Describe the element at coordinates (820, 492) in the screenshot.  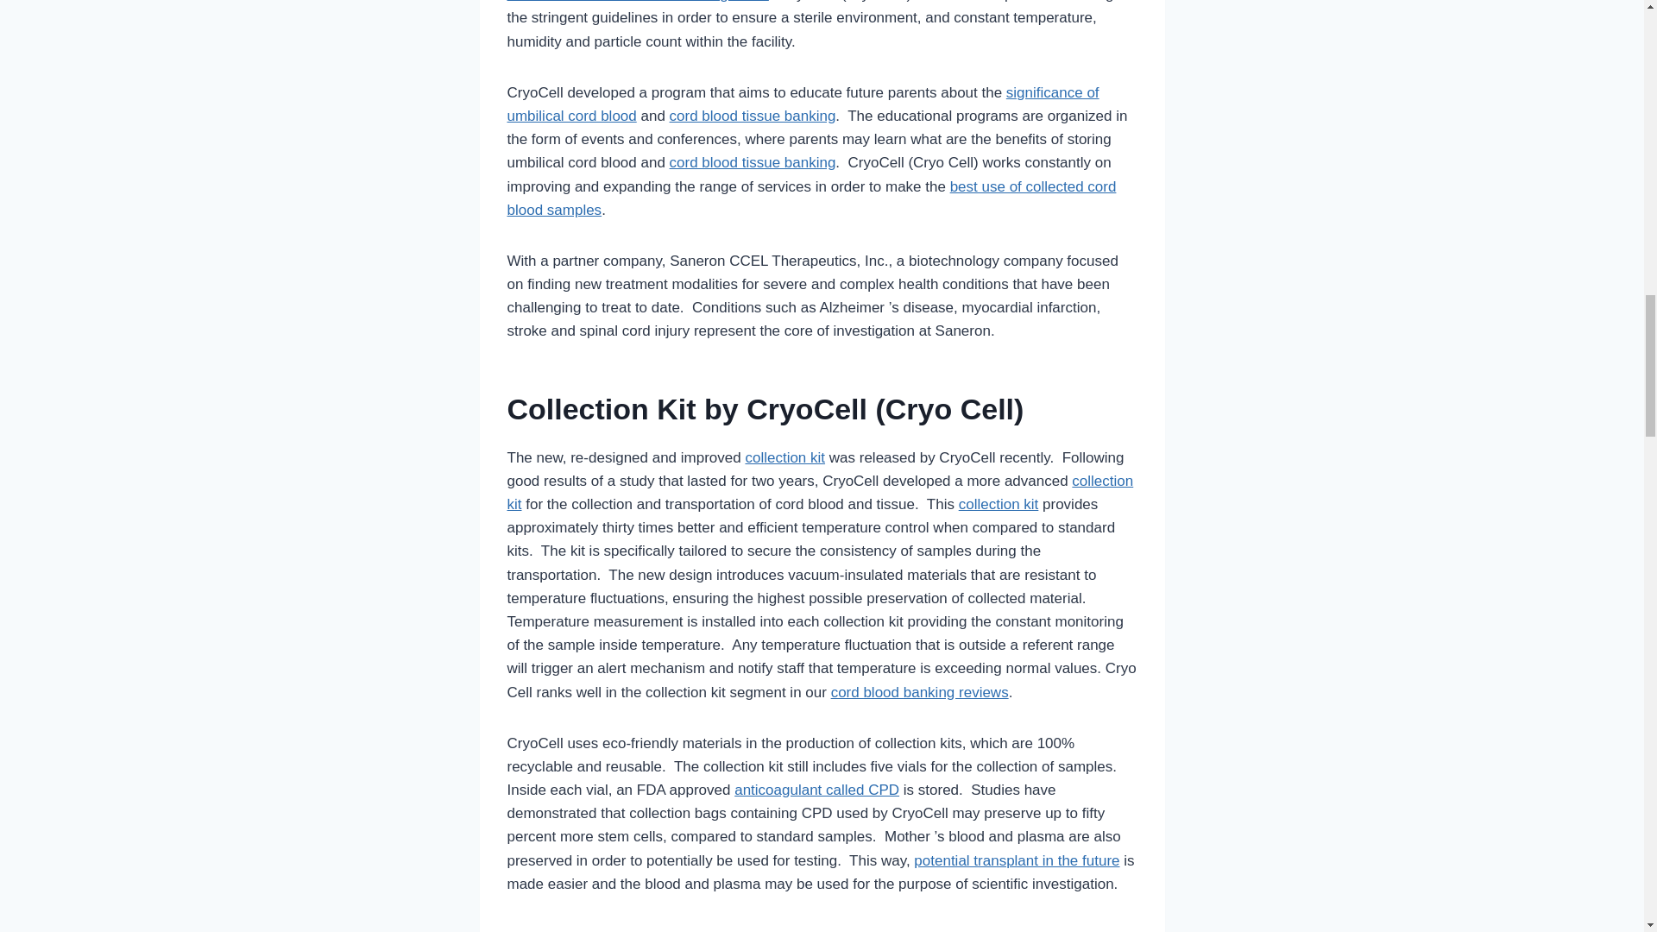
I see `collection kit` at that location.